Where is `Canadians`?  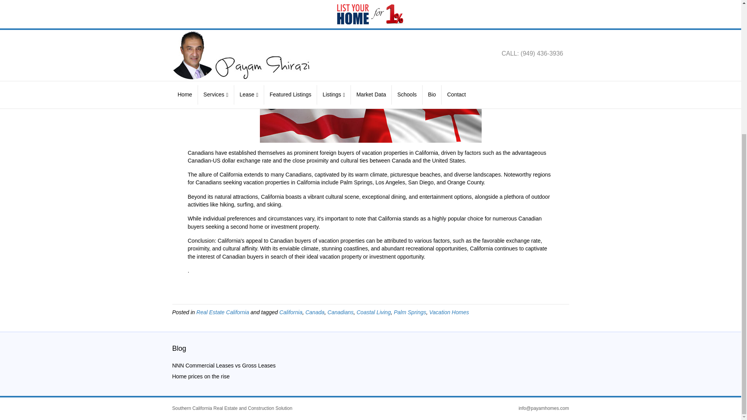
Canadians is located at coordinates (340, 312).